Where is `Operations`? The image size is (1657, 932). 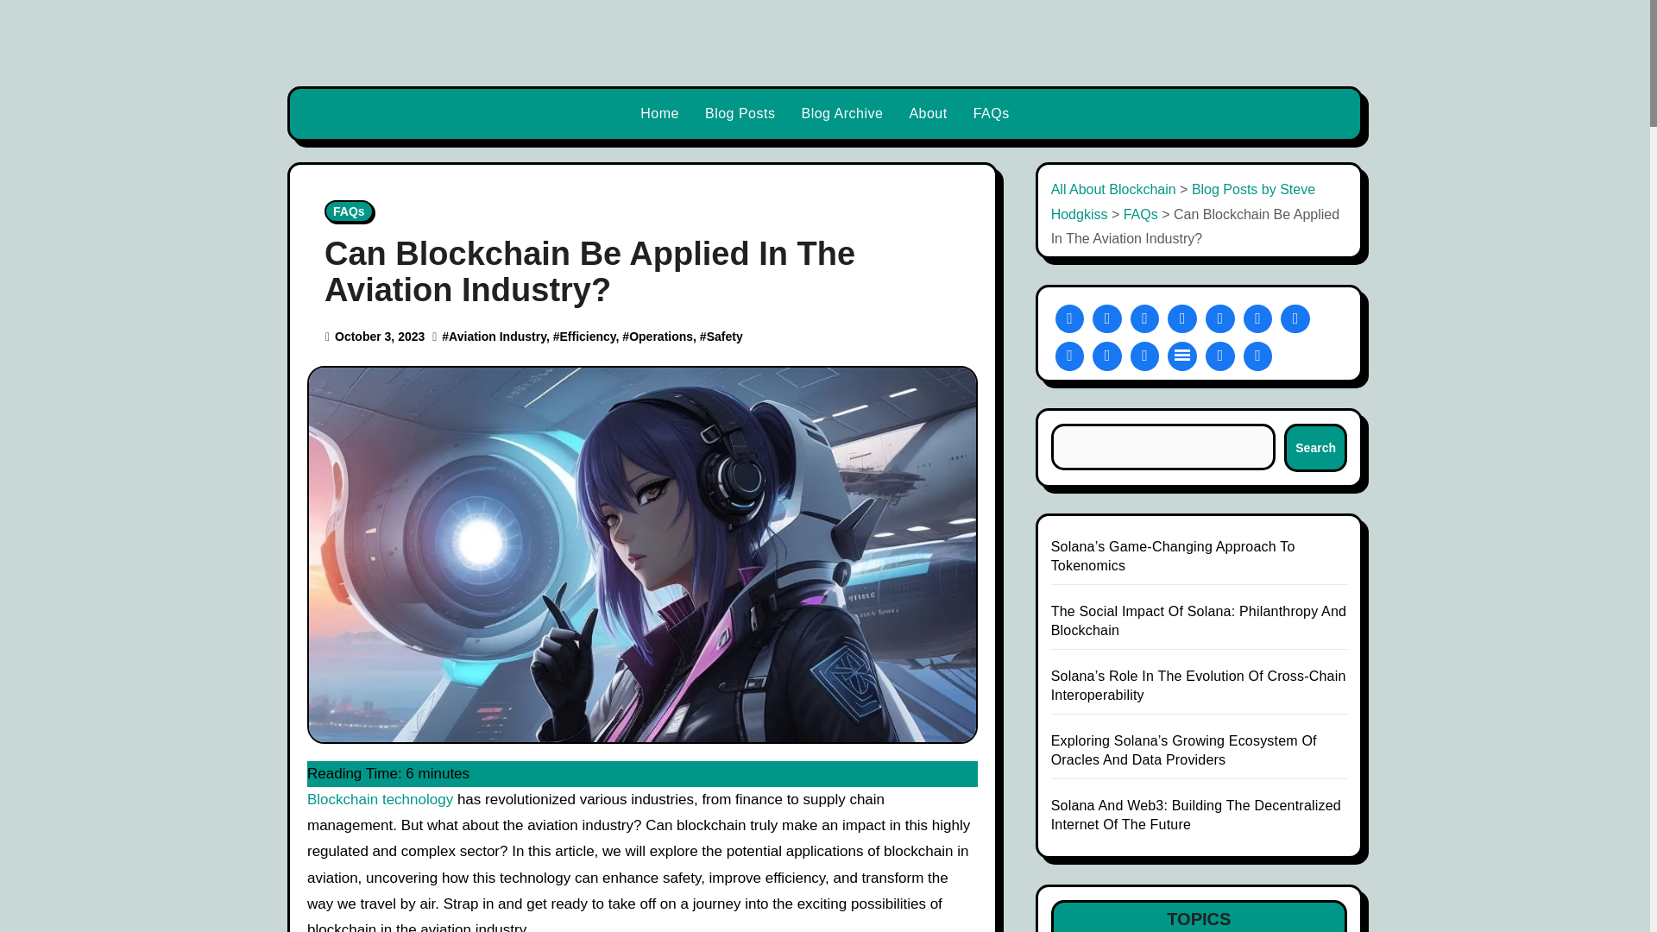 Operations is located at coordinates (661, 337).